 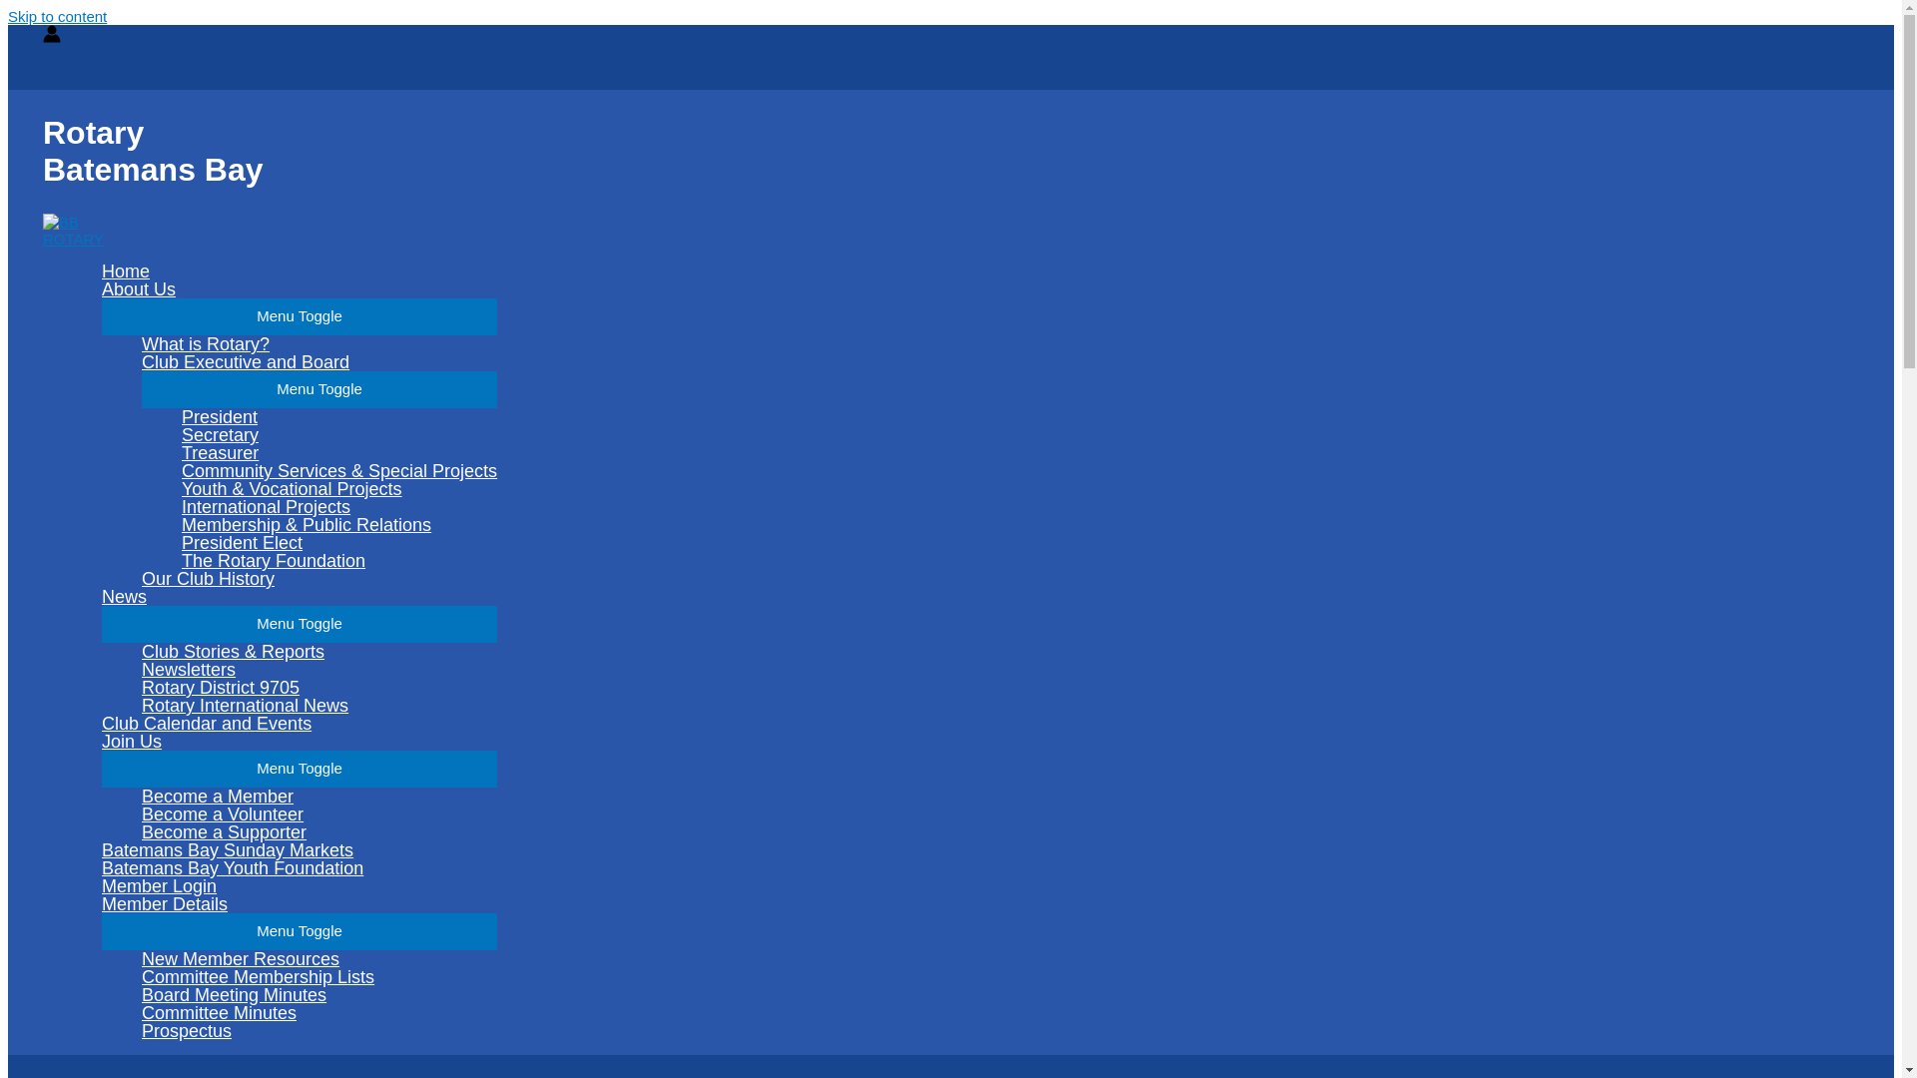 I want to click on Rotary District 9705, so click(x=319, y=688).